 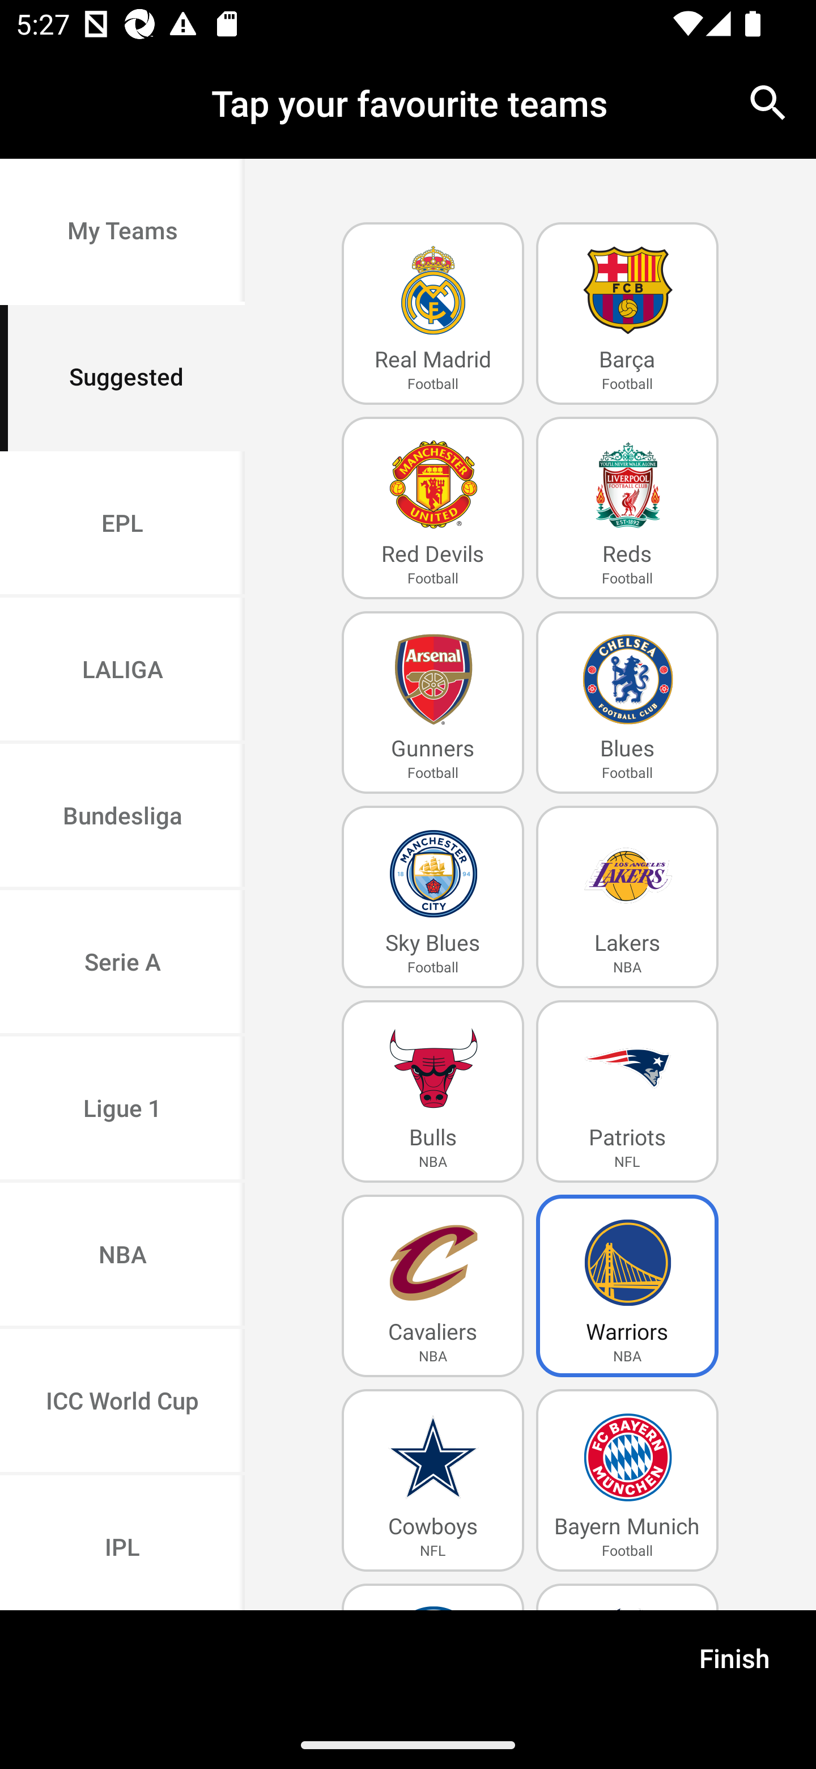 What do you see at coordinates (734, 1665) in the screenshot?
I see `Finish Finish and Close` at bounding box center [734, 1665].